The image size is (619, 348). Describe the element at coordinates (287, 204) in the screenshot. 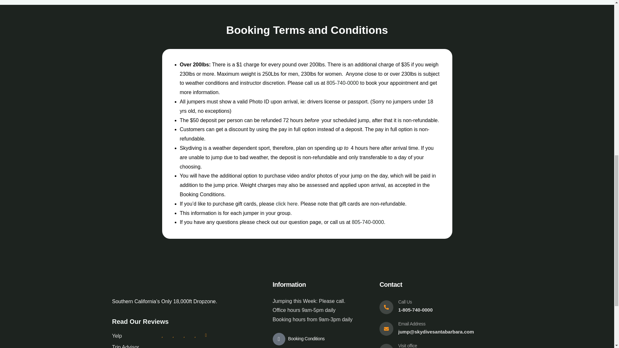

I see `click here.` at that location.